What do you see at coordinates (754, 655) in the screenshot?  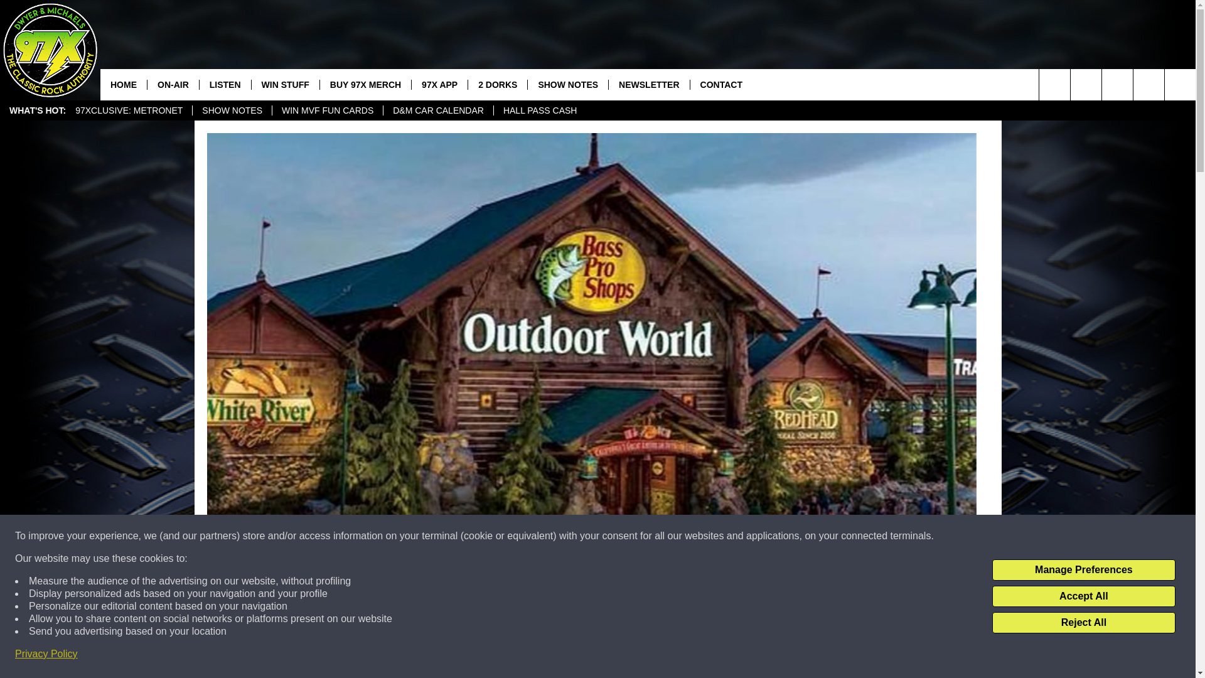 I see `Share on Twitter` at bounding box center [754, 655].